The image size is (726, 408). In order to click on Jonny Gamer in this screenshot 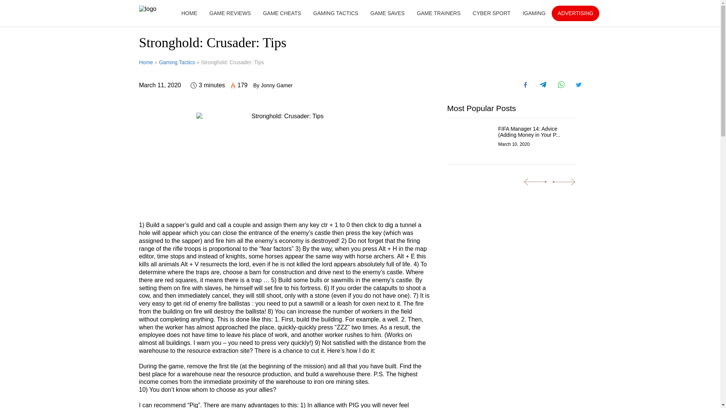, I will do `click(276, 85)`.